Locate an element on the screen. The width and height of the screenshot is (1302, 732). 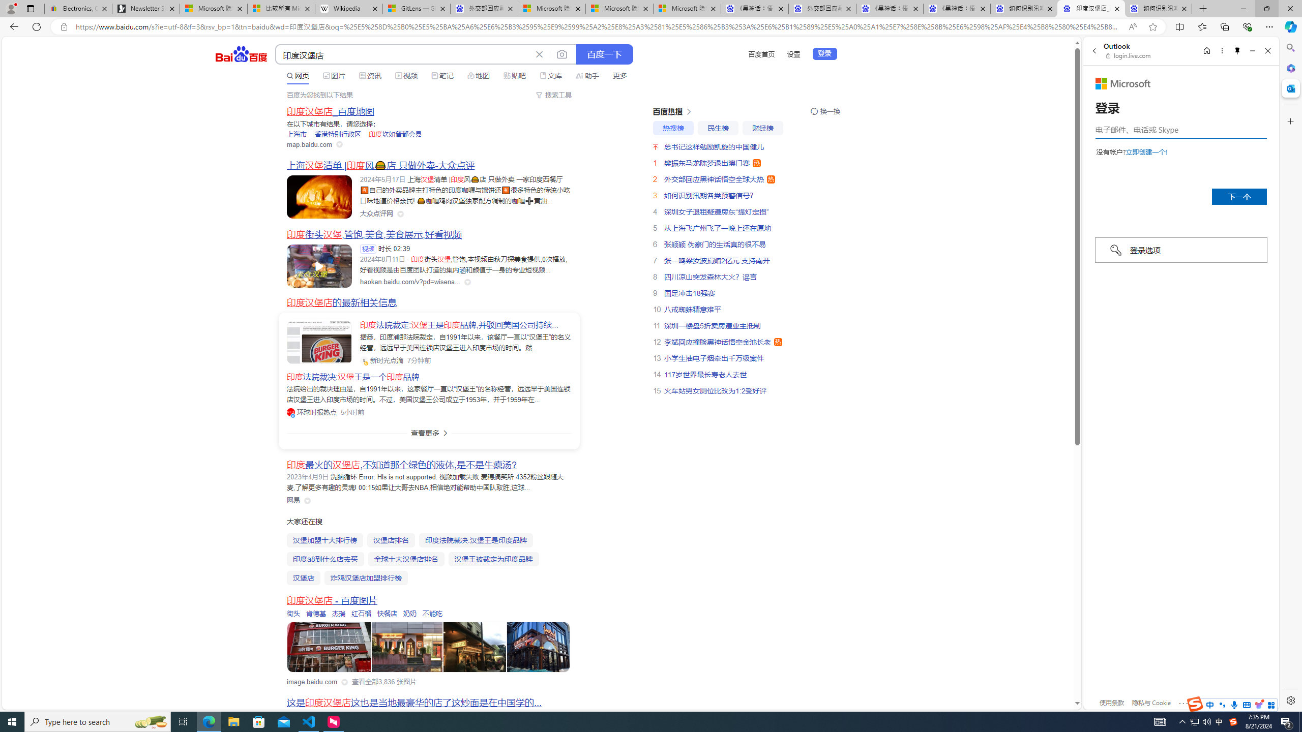
To get missing image descriptions, open the context menu. is located at coordinates (330, 648).